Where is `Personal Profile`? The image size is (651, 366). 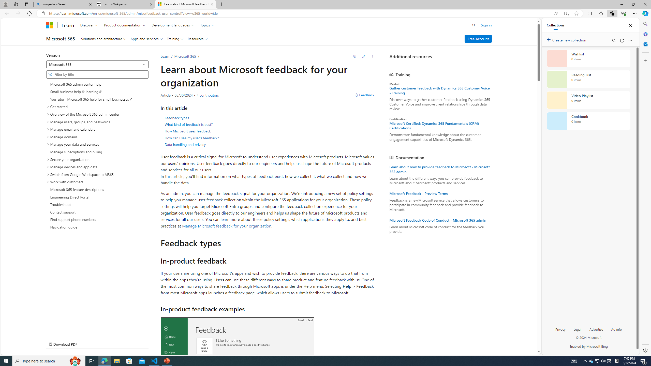
Personal Profile is located at coordinates (5, 4).